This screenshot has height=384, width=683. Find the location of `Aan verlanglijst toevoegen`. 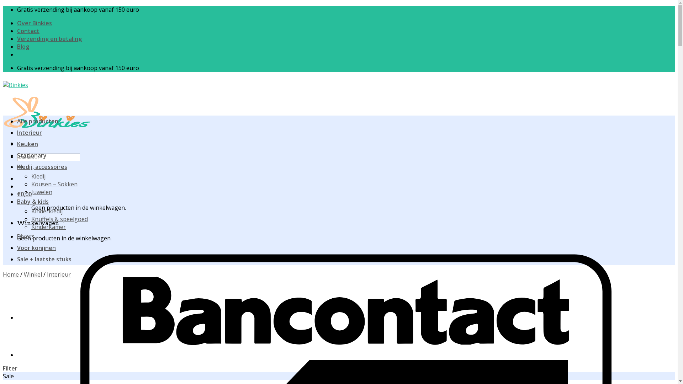

Aan verlanglijst toevoegen is located at coordinates (36, 366).